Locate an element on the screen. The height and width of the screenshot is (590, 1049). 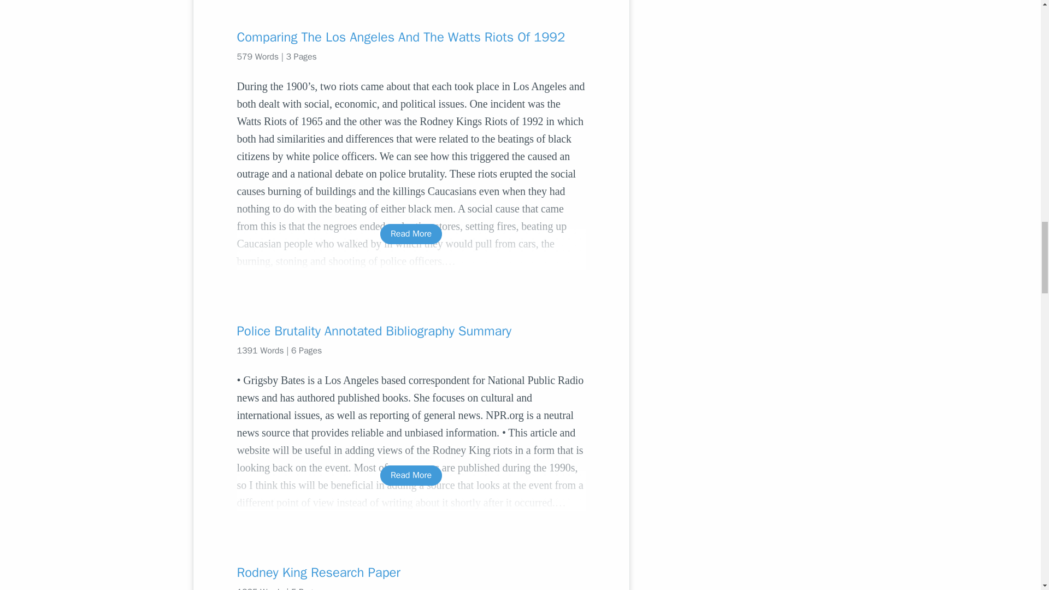
Read More is located at coordinates (411, 475).